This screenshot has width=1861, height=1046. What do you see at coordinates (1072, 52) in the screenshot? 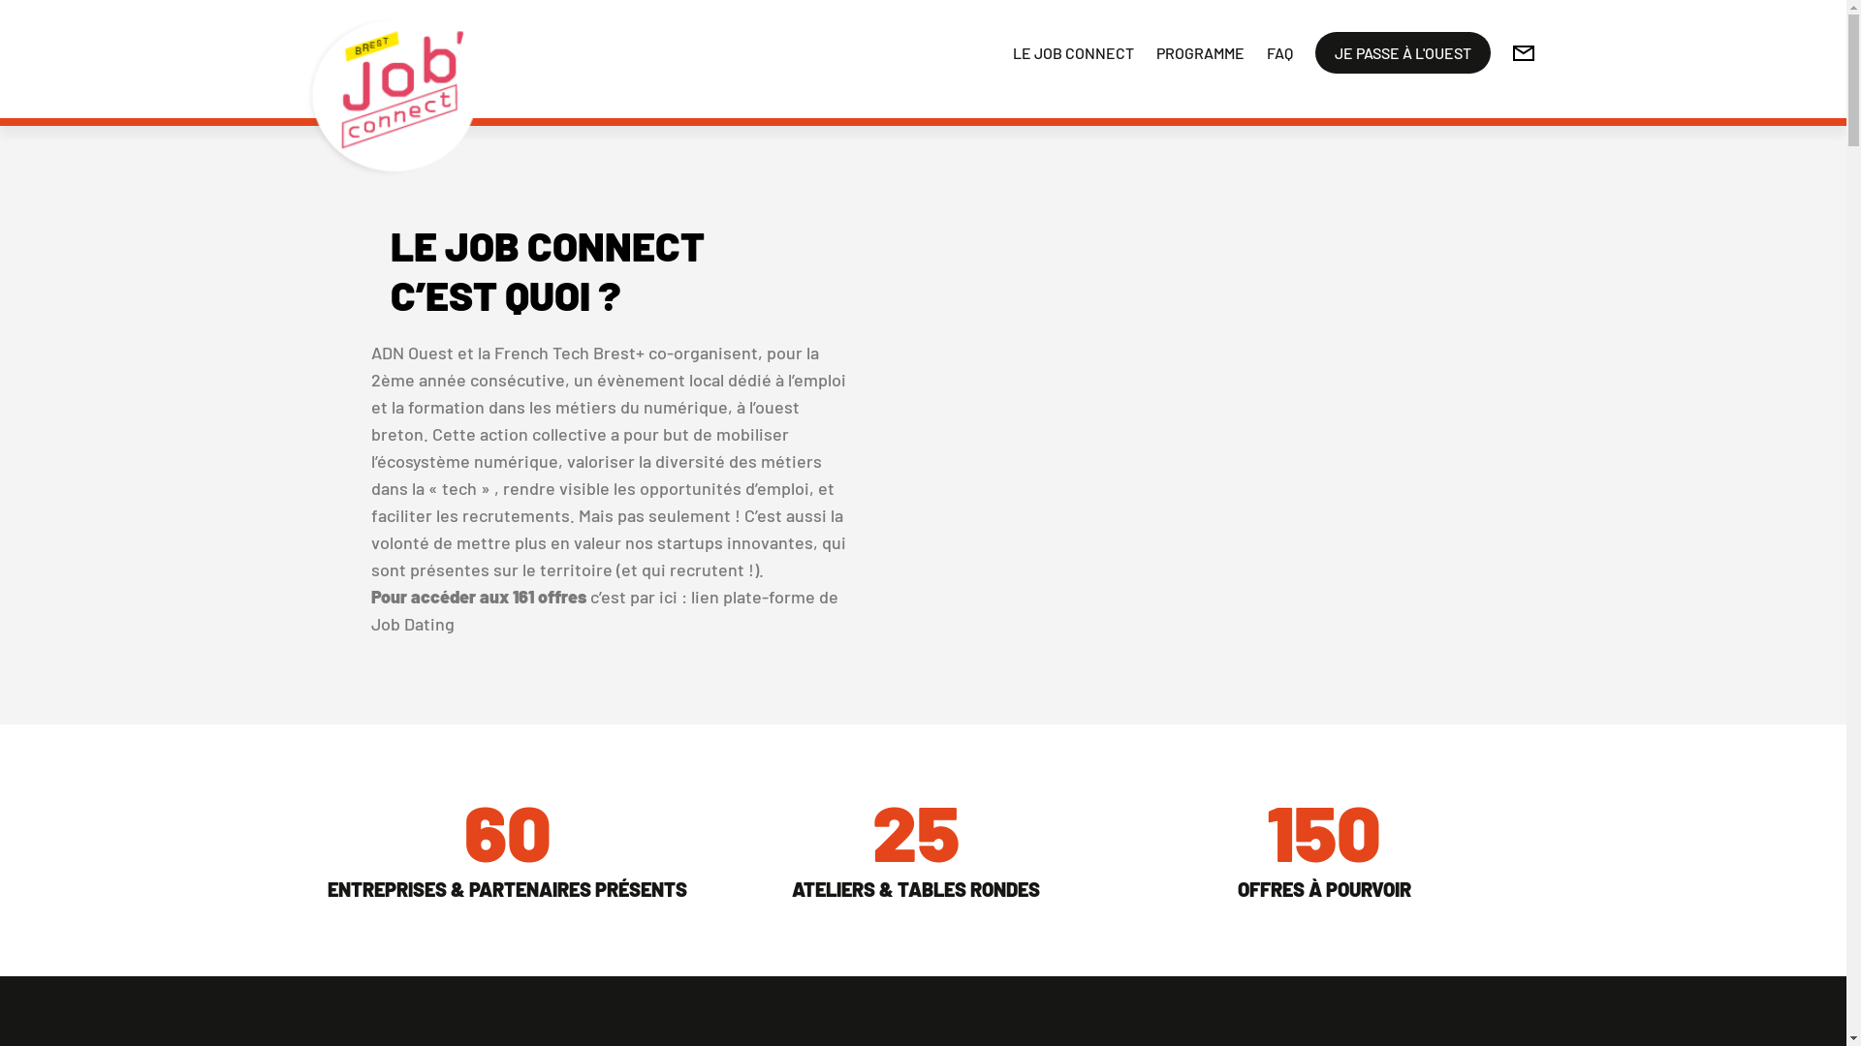
I see `LE JOB CONNECT` at bounding box center [1072, 52].